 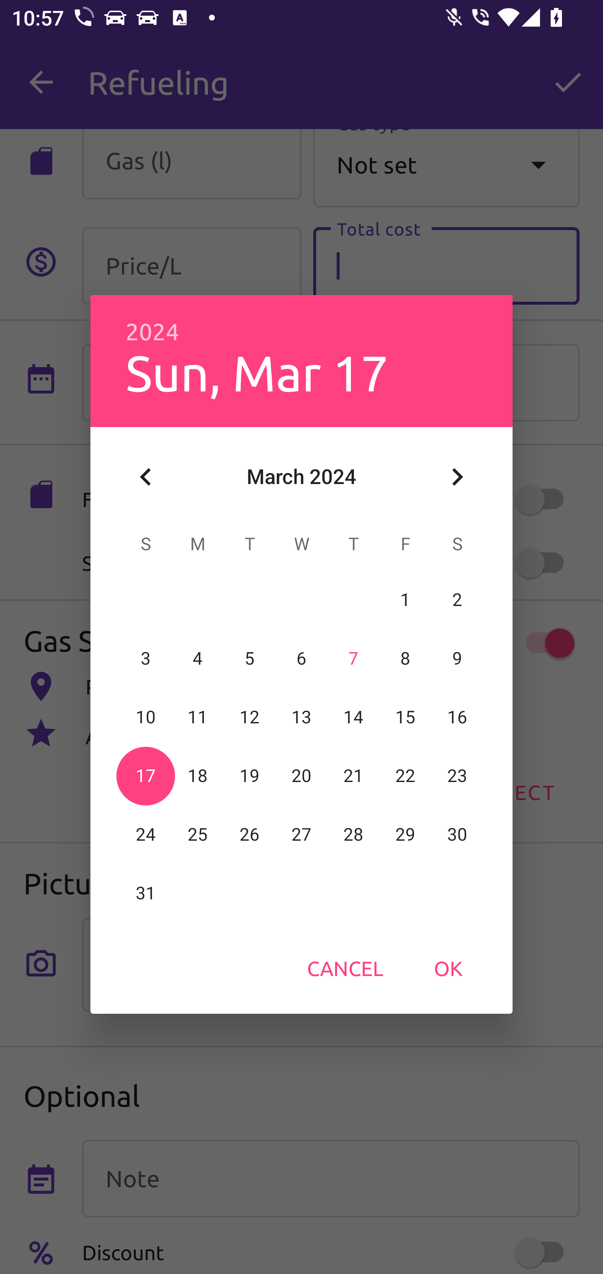 What do you see at coordinates (405, 776) in the screenshot?
I see `22 22 March 2024` at bounding box center [405, 776].